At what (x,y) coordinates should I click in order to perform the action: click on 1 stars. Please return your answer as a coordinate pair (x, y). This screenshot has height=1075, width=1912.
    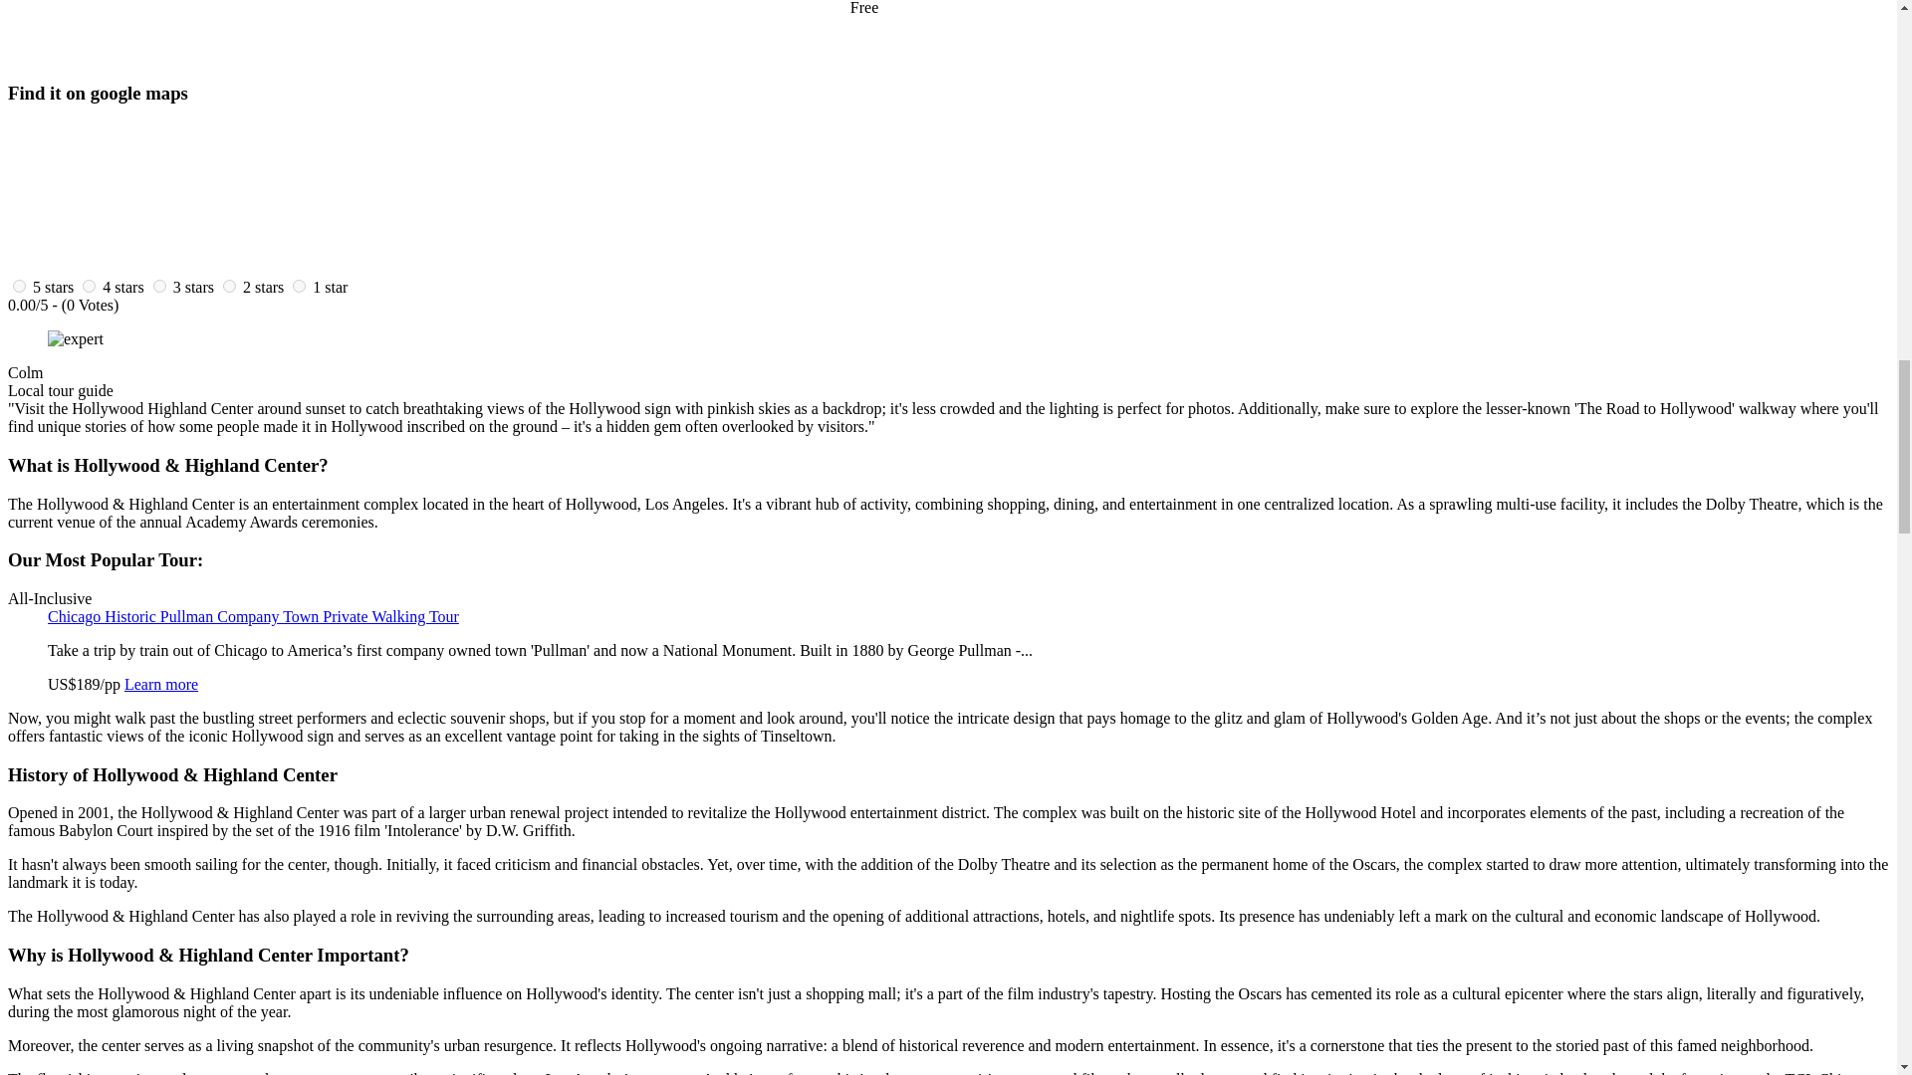
    Looking at the image, I should click on (331, 287).